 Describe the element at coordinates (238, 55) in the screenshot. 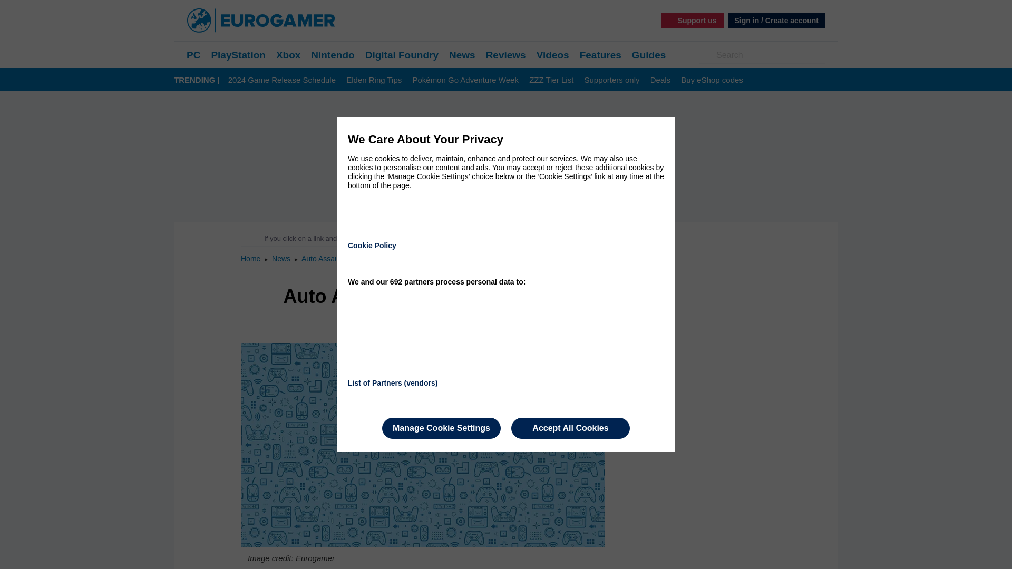

I see `PlayStation` at that location.